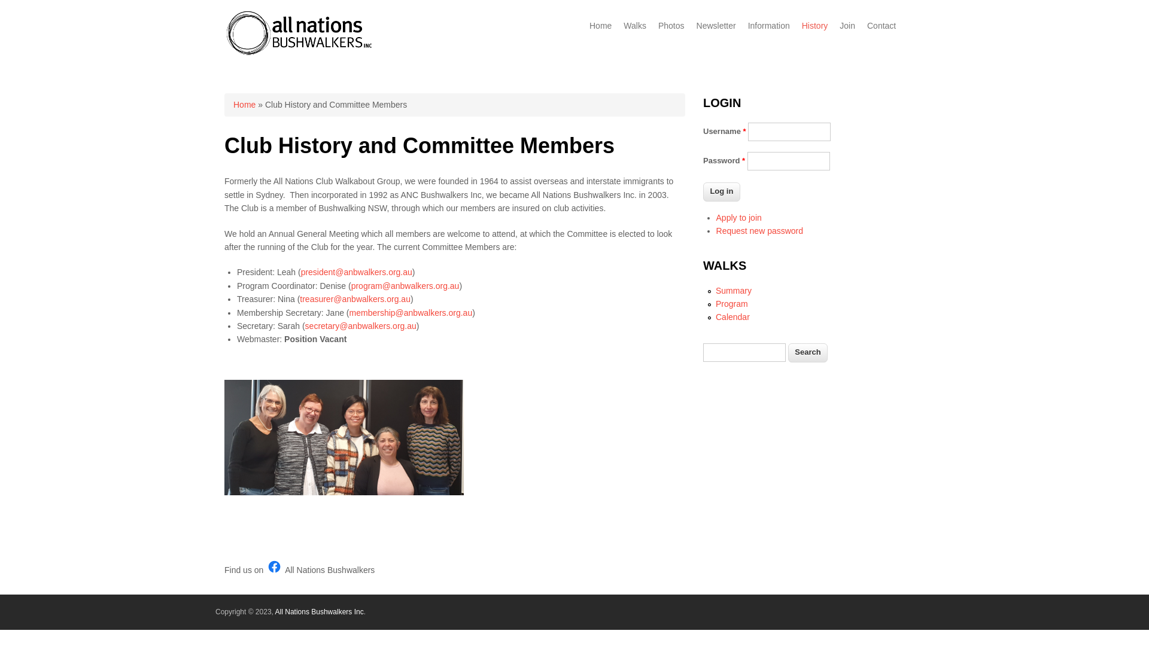 The height and width of the screenshot is (646, 1149). What do you see at coordinates (734, 291) in the screenshot?
I see `Summary` at bounding box center [734, 291].